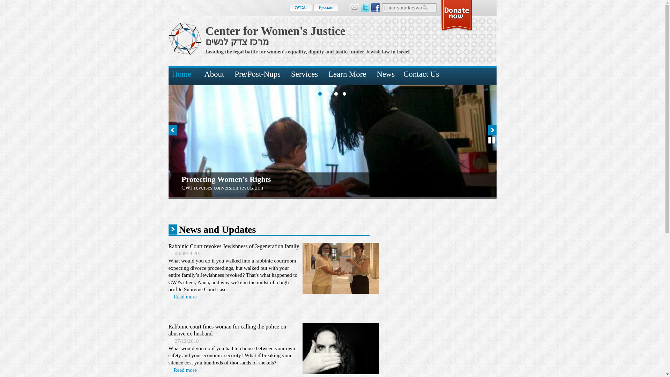 Image resolution: width=670 pixels, height=377 pixels. Describe the element at coordinates (456, 15) in the screenshot. I see `donate` at that location.